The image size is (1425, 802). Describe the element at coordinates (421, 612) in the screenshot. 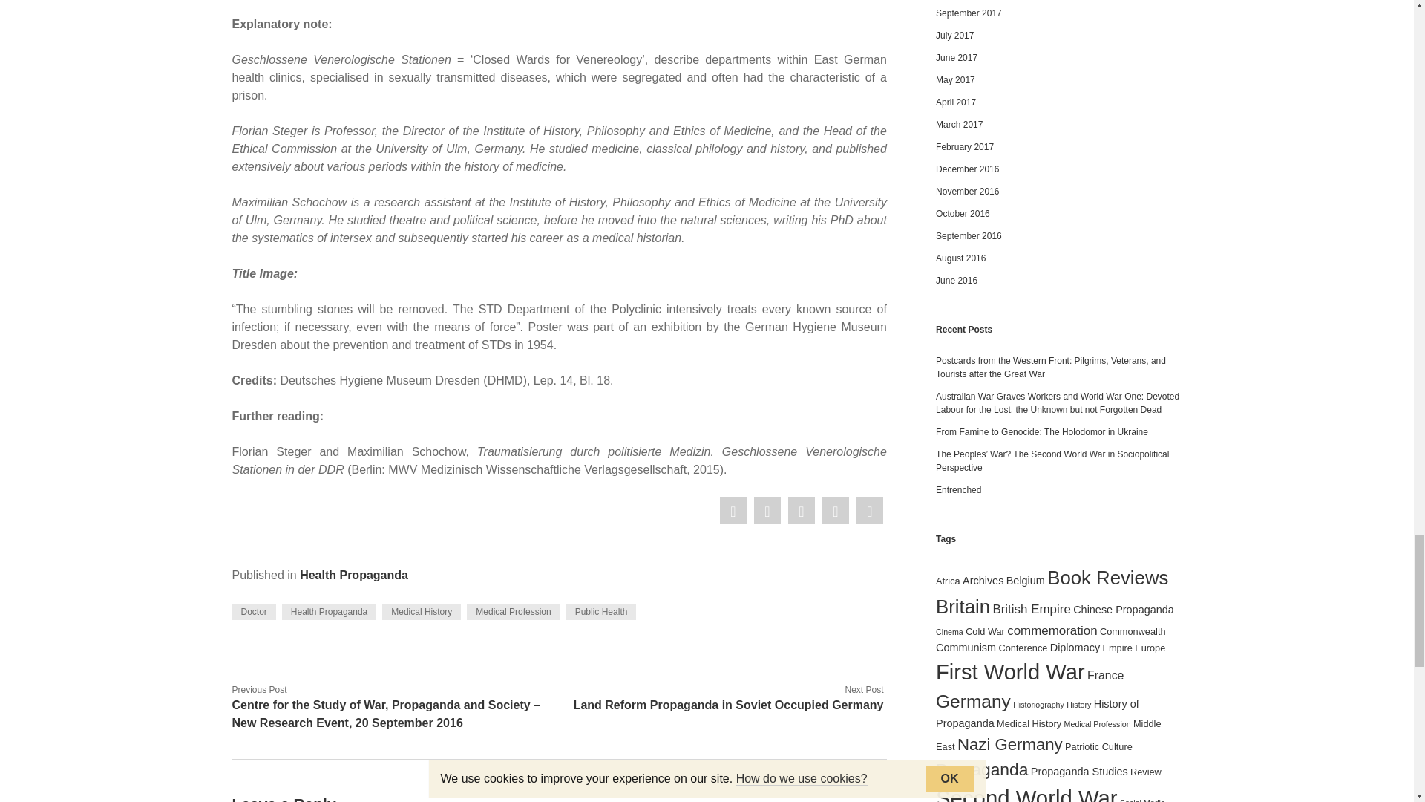

I see `Medical History` at that location.